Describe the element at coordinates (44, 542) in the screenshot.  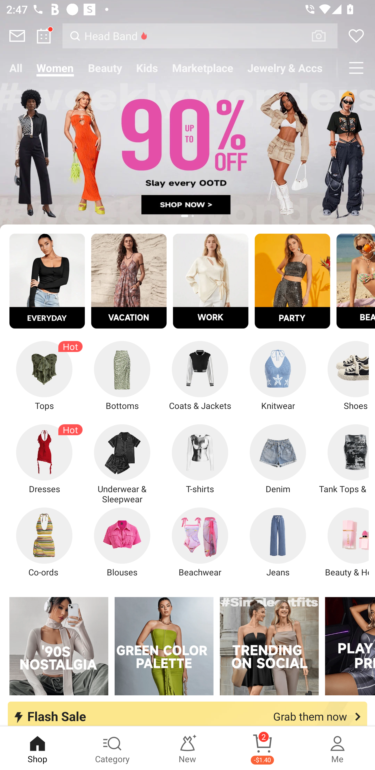
I see `Co-ords ` at that location.